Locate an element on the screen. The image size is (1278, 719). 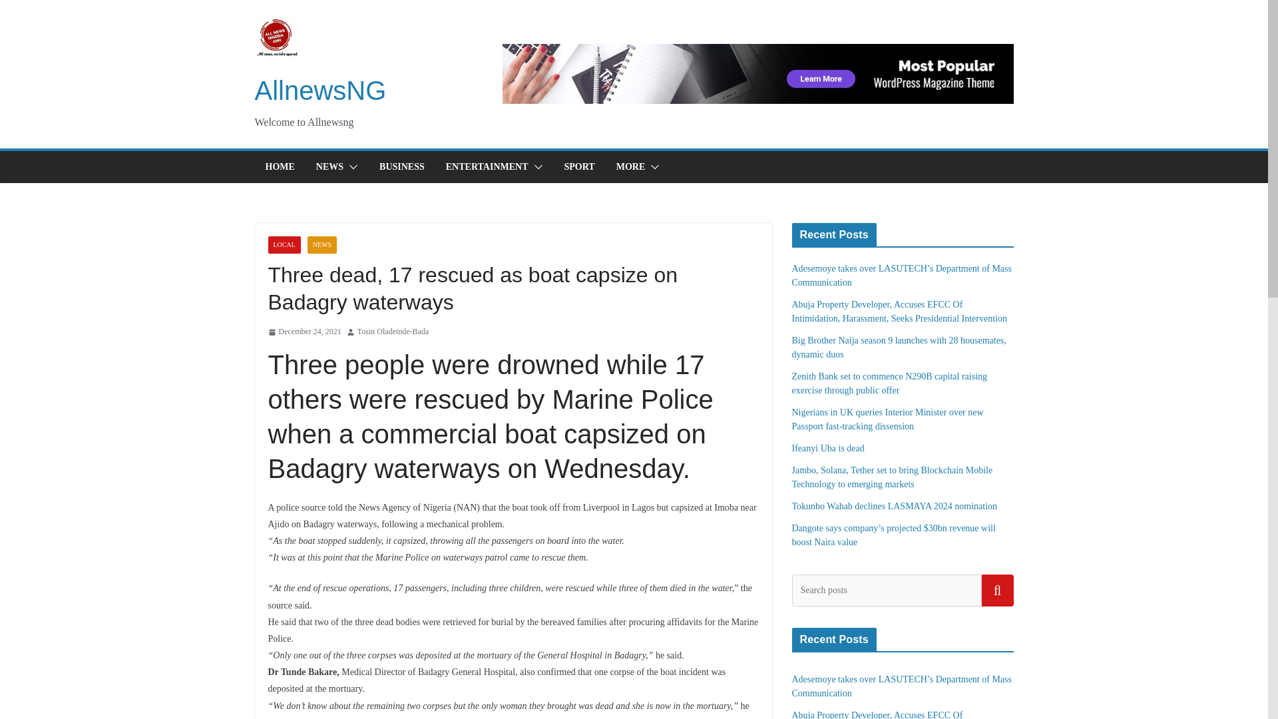
Tokunbo Wahab declines LASMAYA 2024 nomination is located at coordinates (895, 506).